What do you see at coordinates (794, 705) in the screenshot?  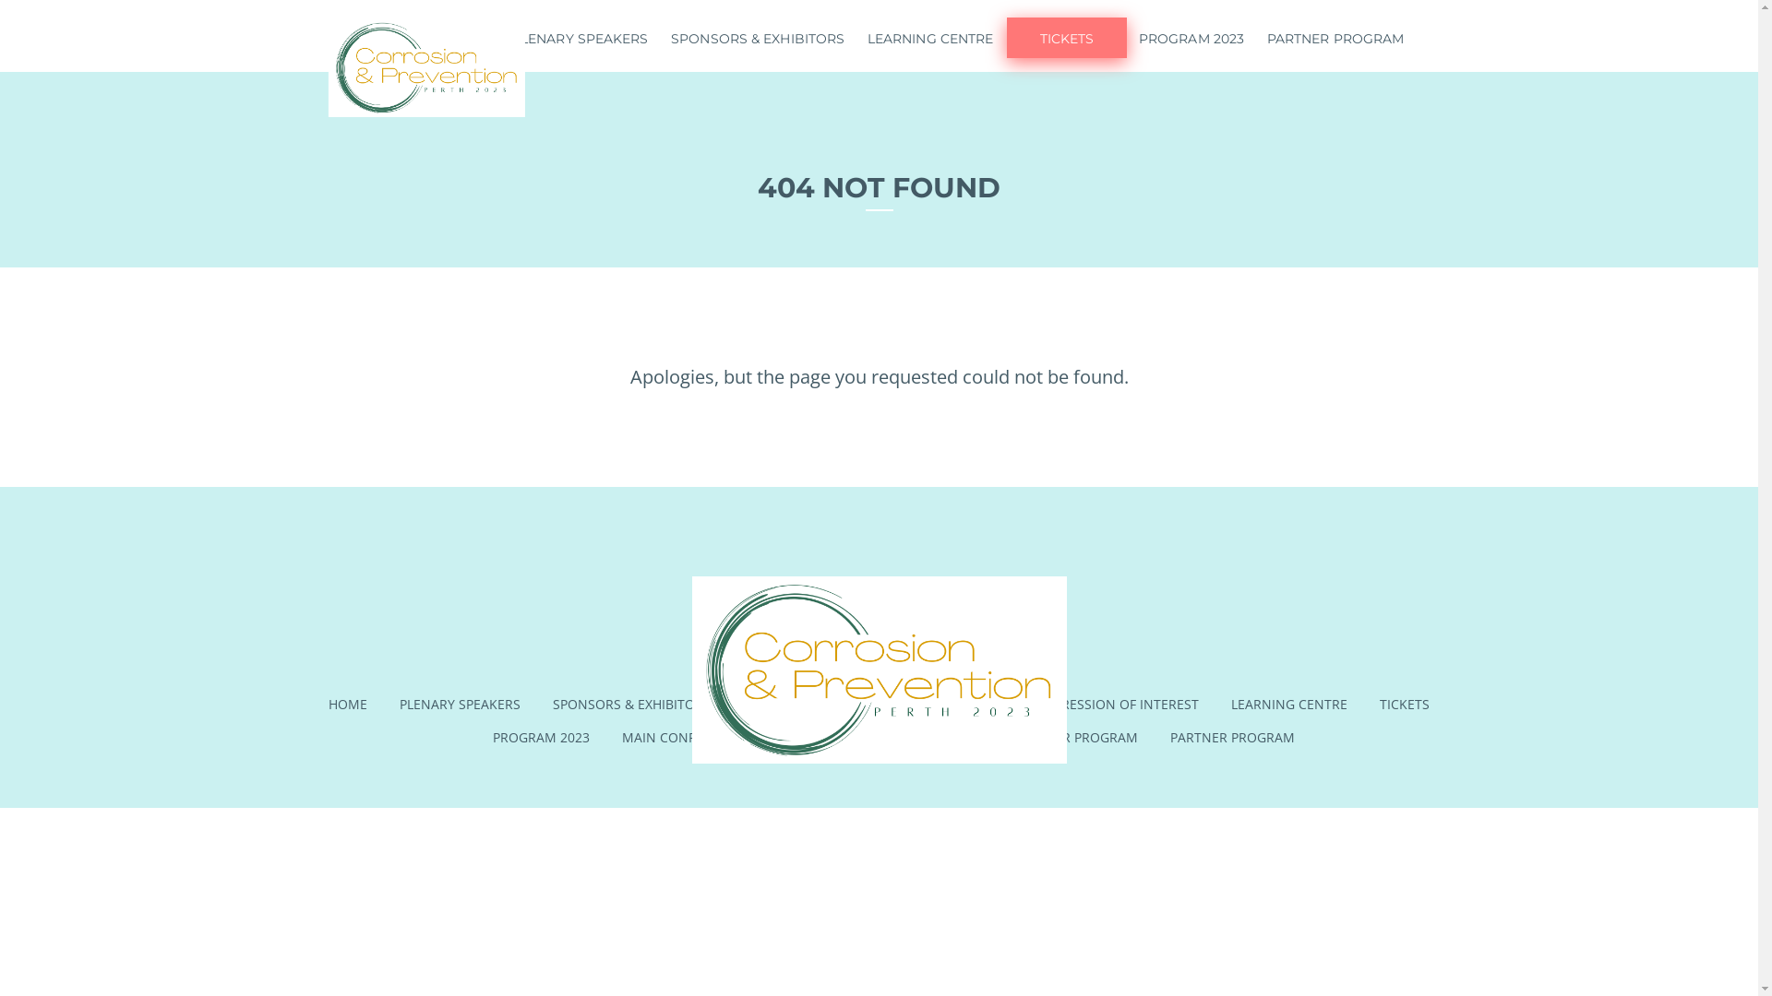 I see `SPONSORS 2023` at bounding box center [794, 705].